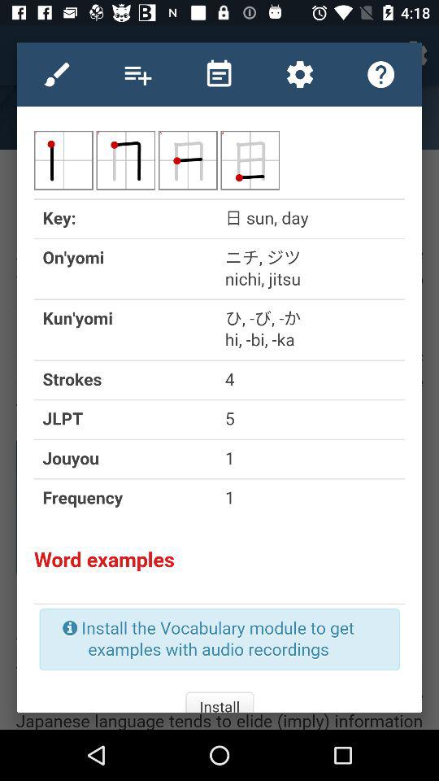 The width and height of the screenshot is (439, 781). I want to click on open schedule, so click(219, 74).